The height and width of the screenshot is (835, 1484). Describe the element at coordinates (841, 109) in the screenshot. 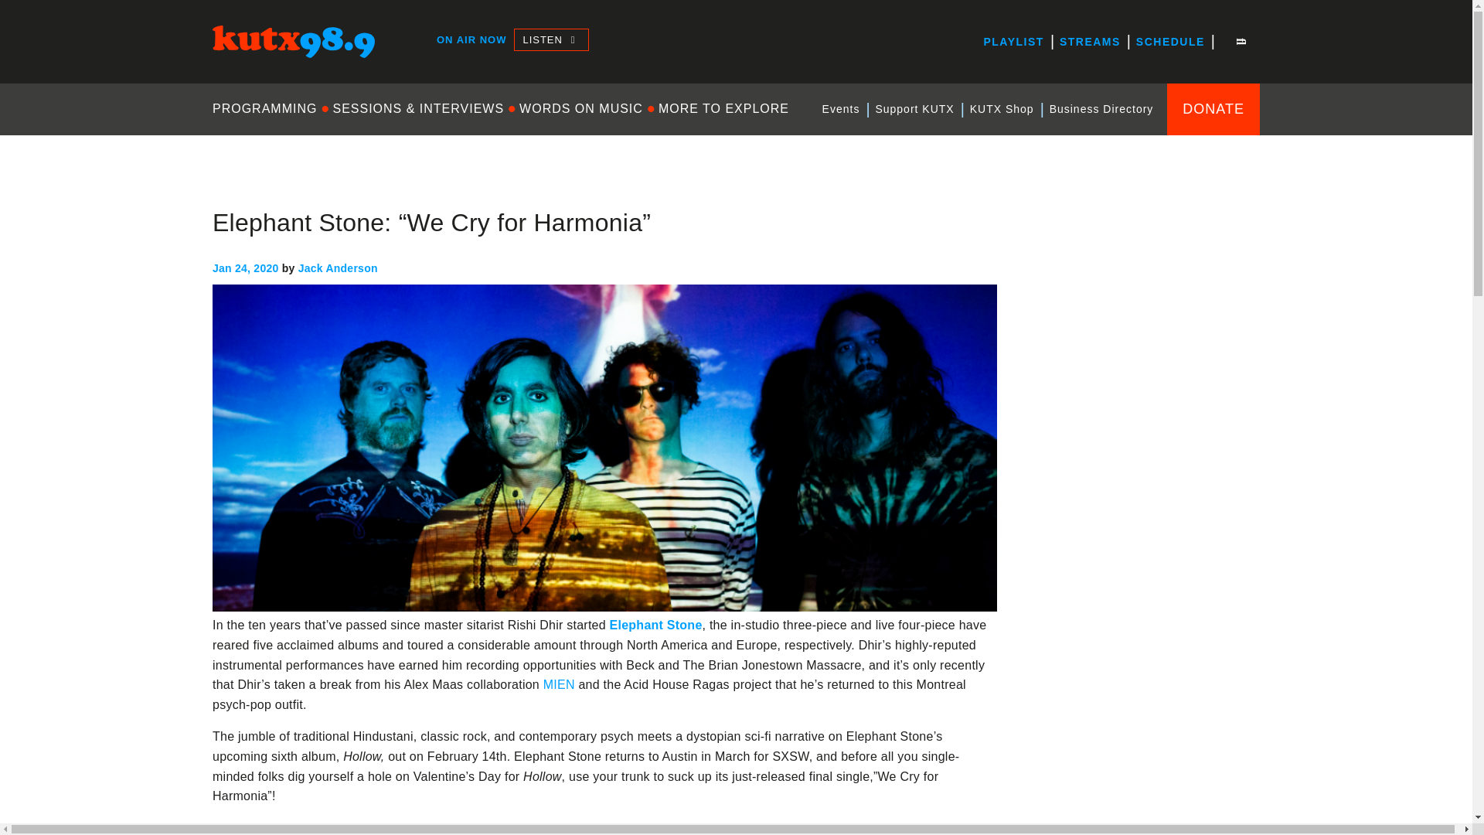

I see `Events` at that location.